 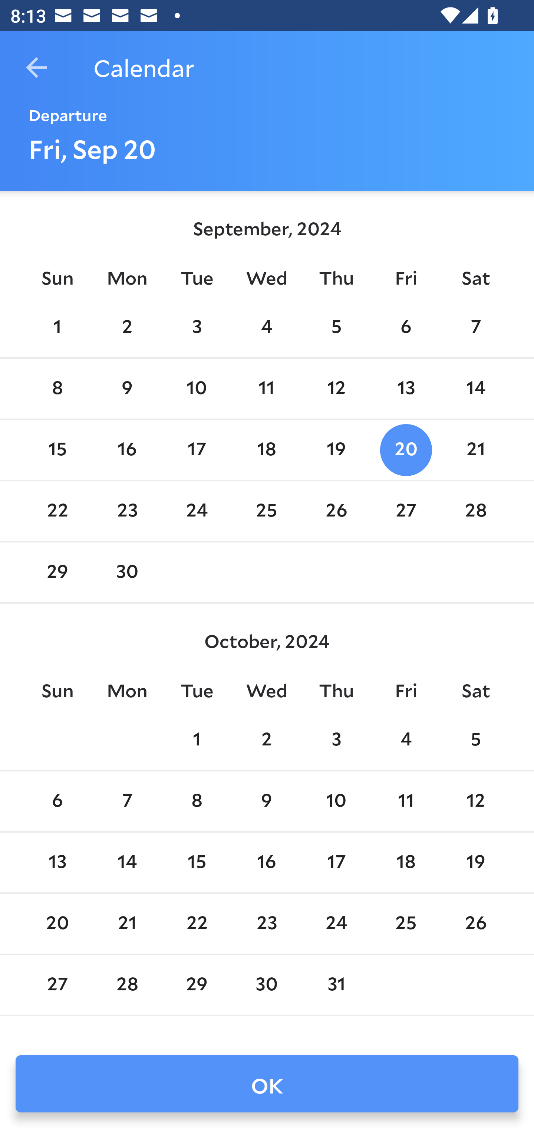 I want to click on 29, so click(x=57, y=573).